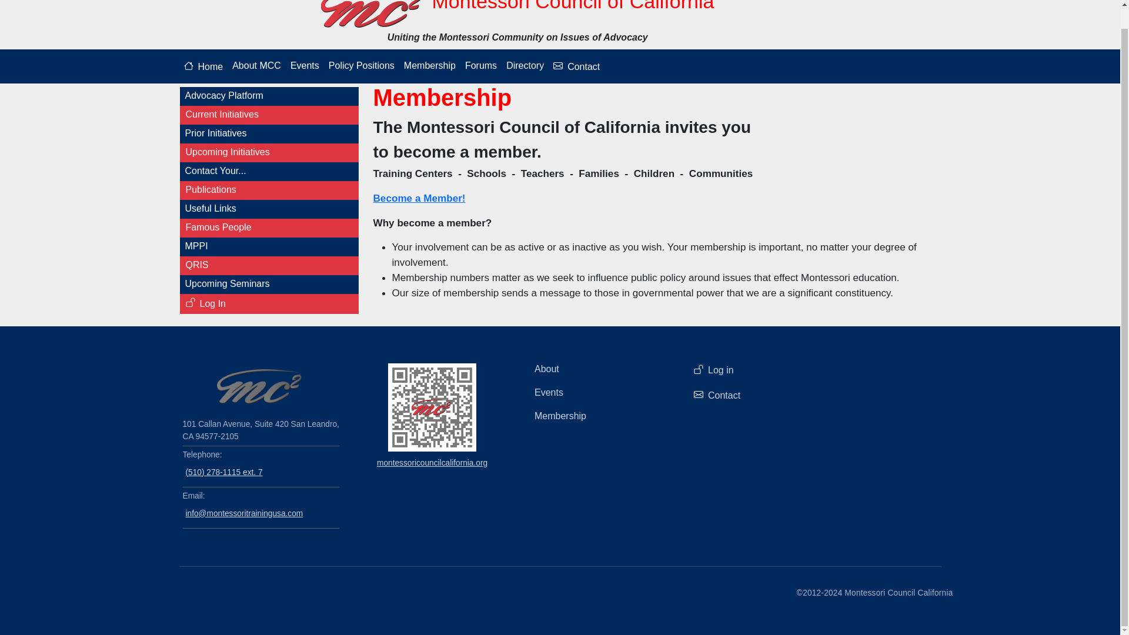  Describe the element at coordinates (268, 283) in the screenshot. I see `Upcoming Seminars` at that location.